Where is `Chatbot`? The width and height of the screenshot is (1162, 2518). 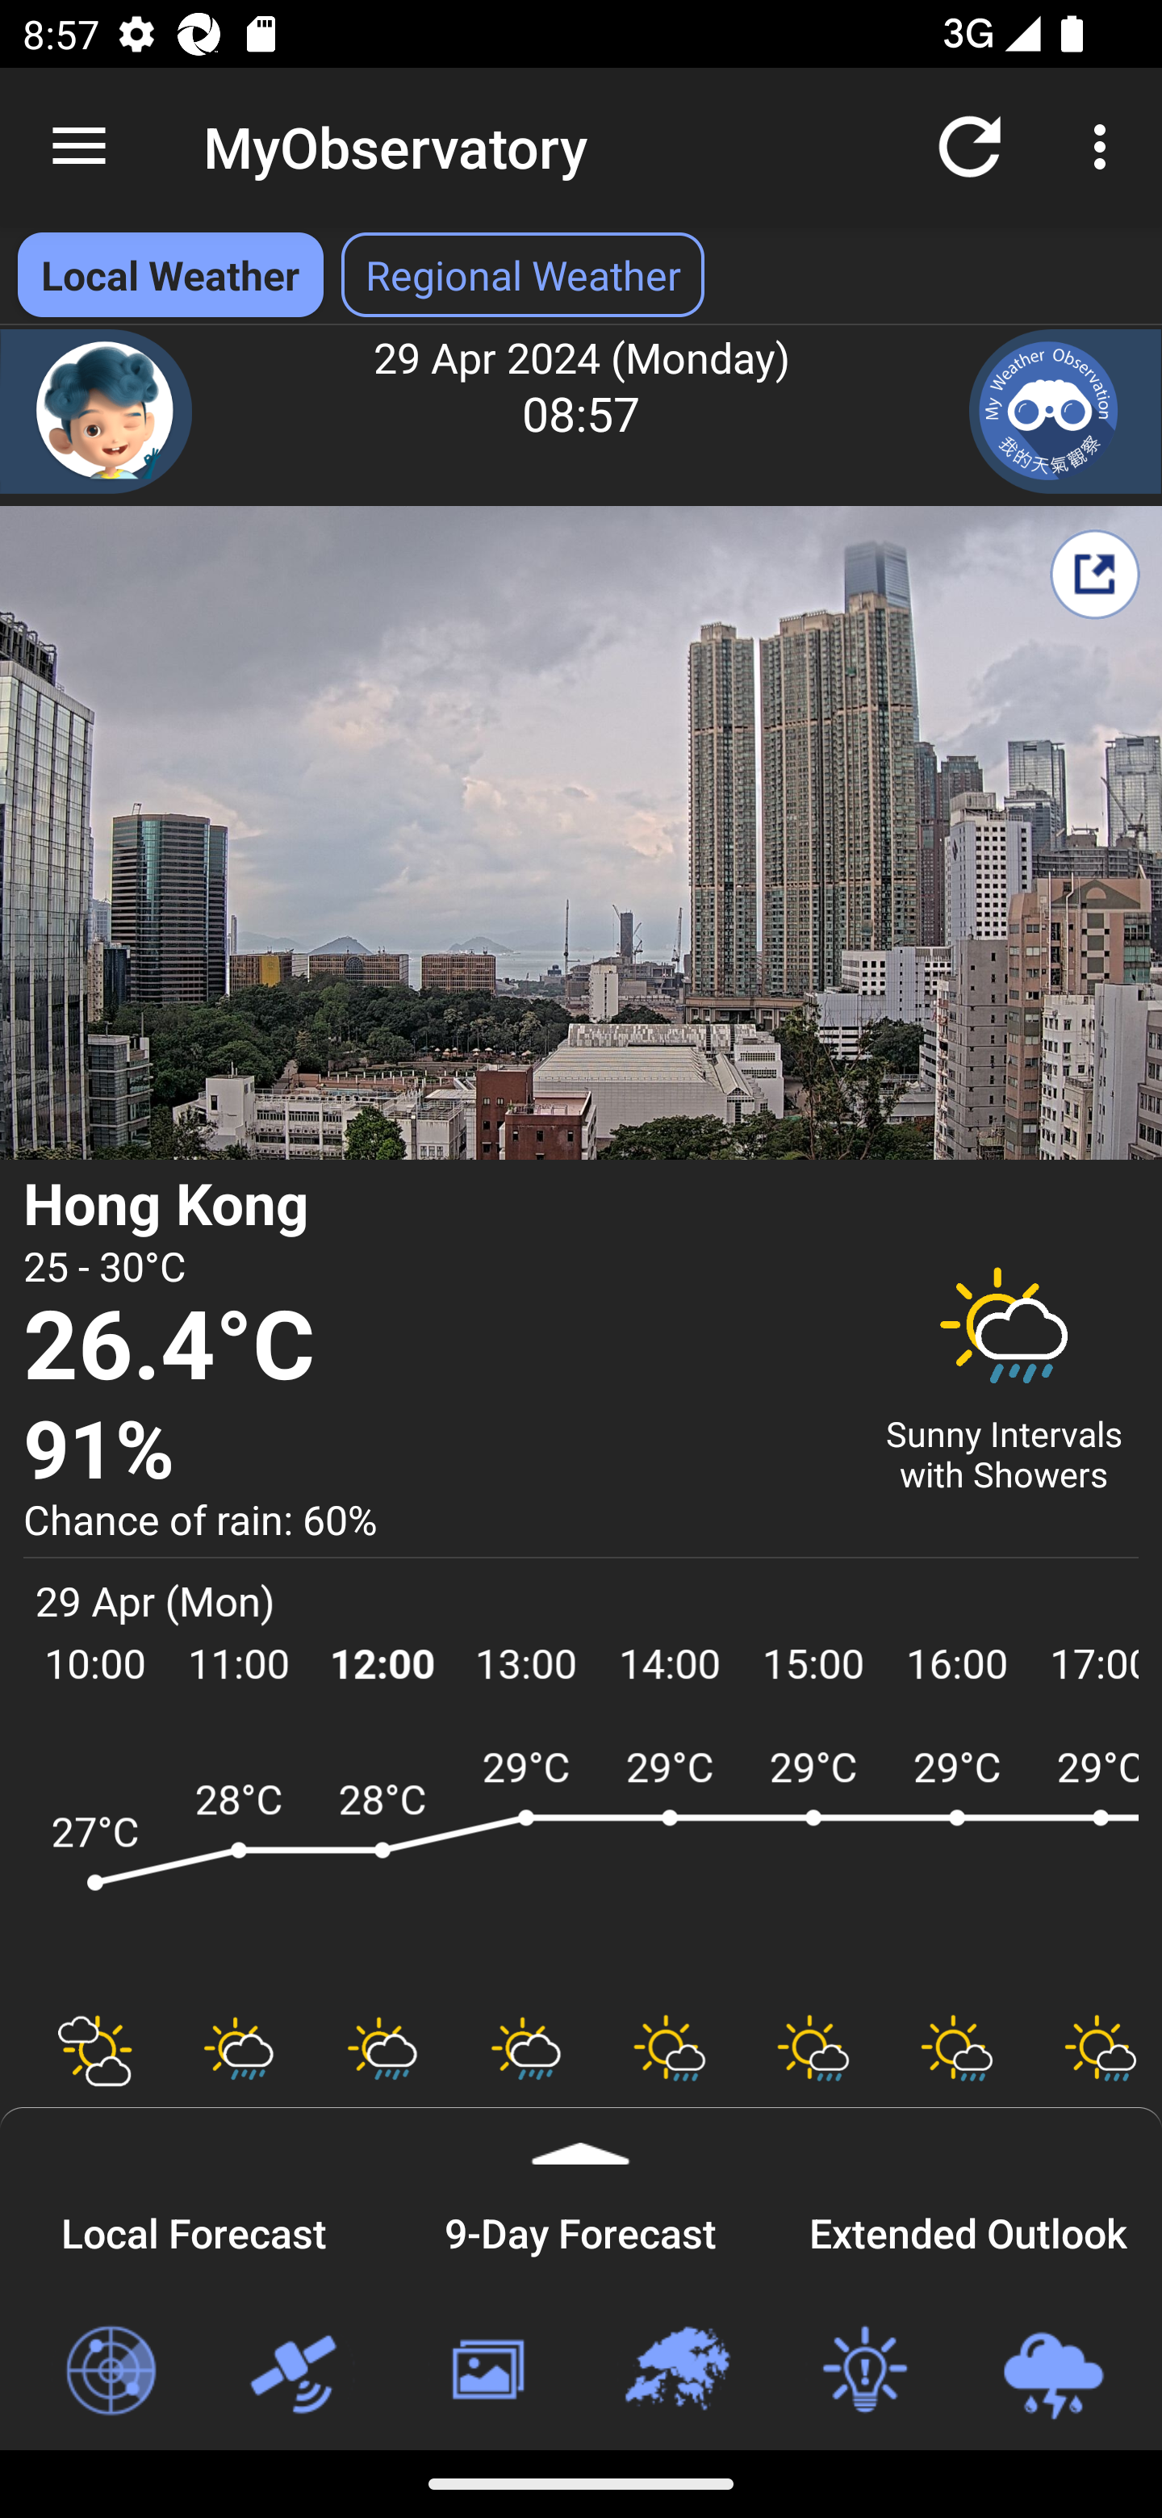
Chatbot is located at coordinates (97, 412).